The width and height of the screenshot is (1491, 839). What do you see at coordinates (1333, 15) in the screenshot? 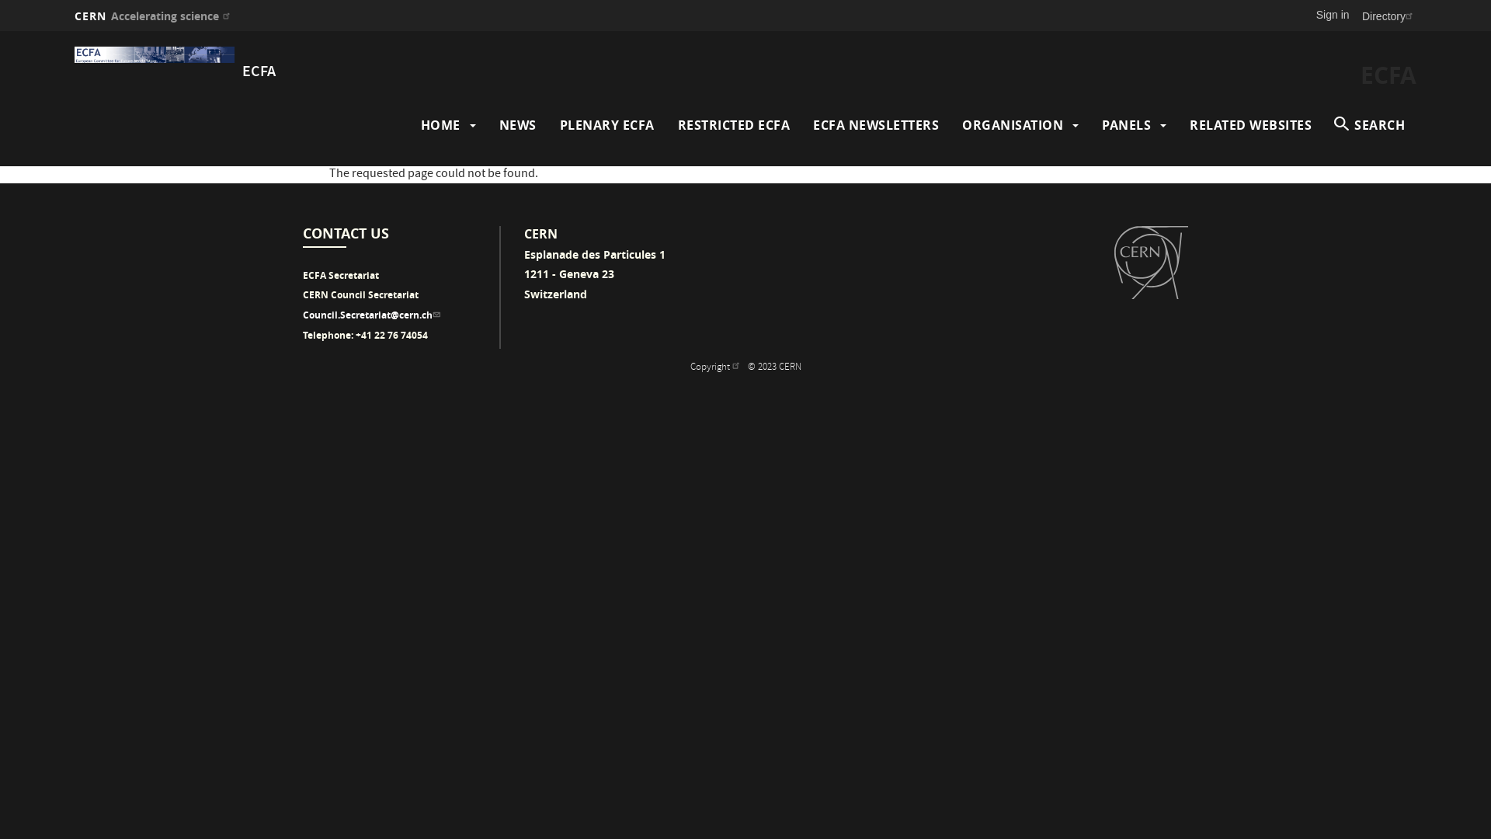
I see `Sign in` at bounding box center [1333, 15].